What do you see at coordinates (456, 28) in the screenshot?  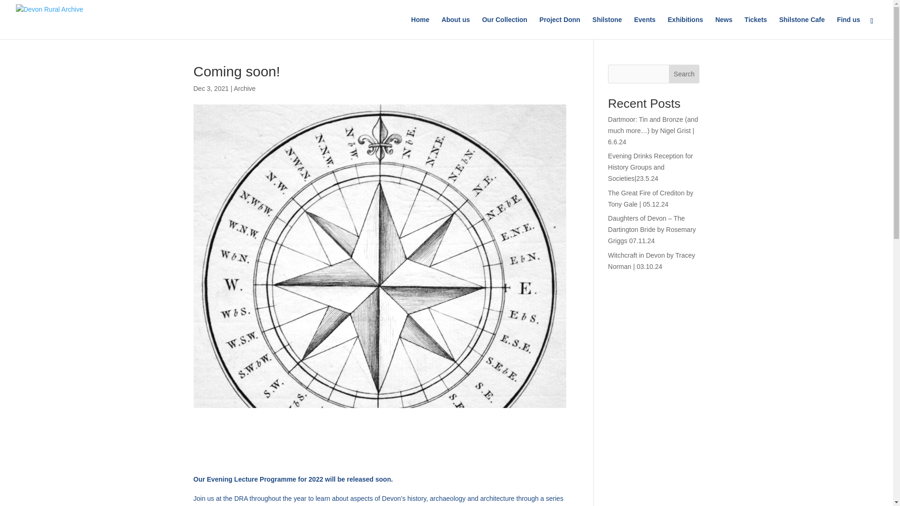 I see `About us` at bounding box center [456, 28].